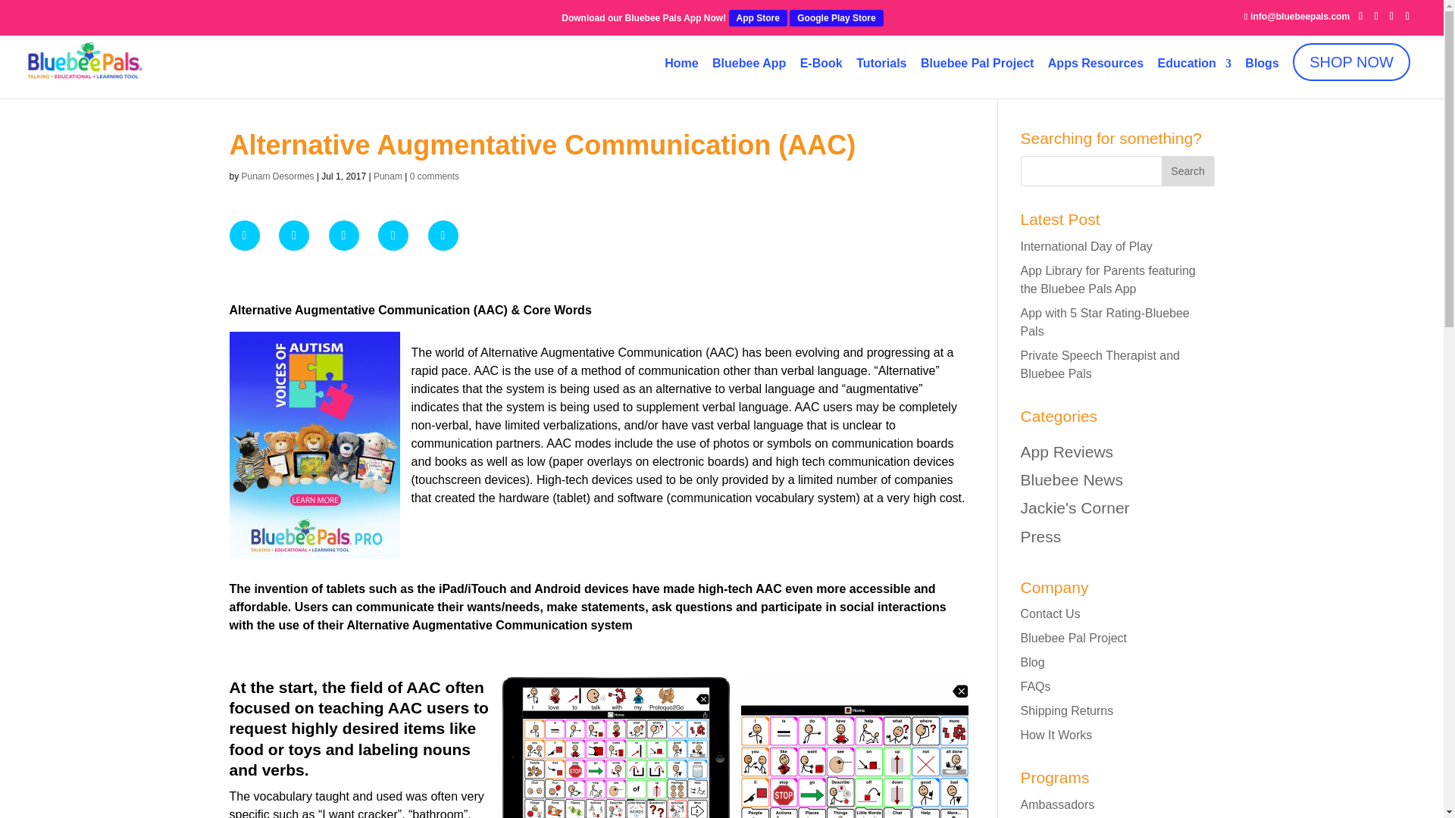 The width and height of the screenshot is (1455, 818). What do you see at coordinates (681, 68) in the screenshot?
I see `Home` at bounding box center [681, 68].